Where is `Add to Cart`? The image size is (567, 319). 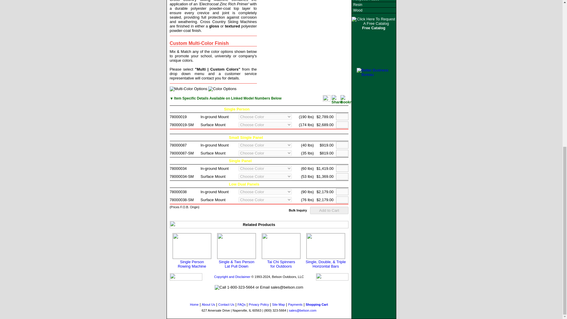
Add to Cart is located at coordinates (329, 210).